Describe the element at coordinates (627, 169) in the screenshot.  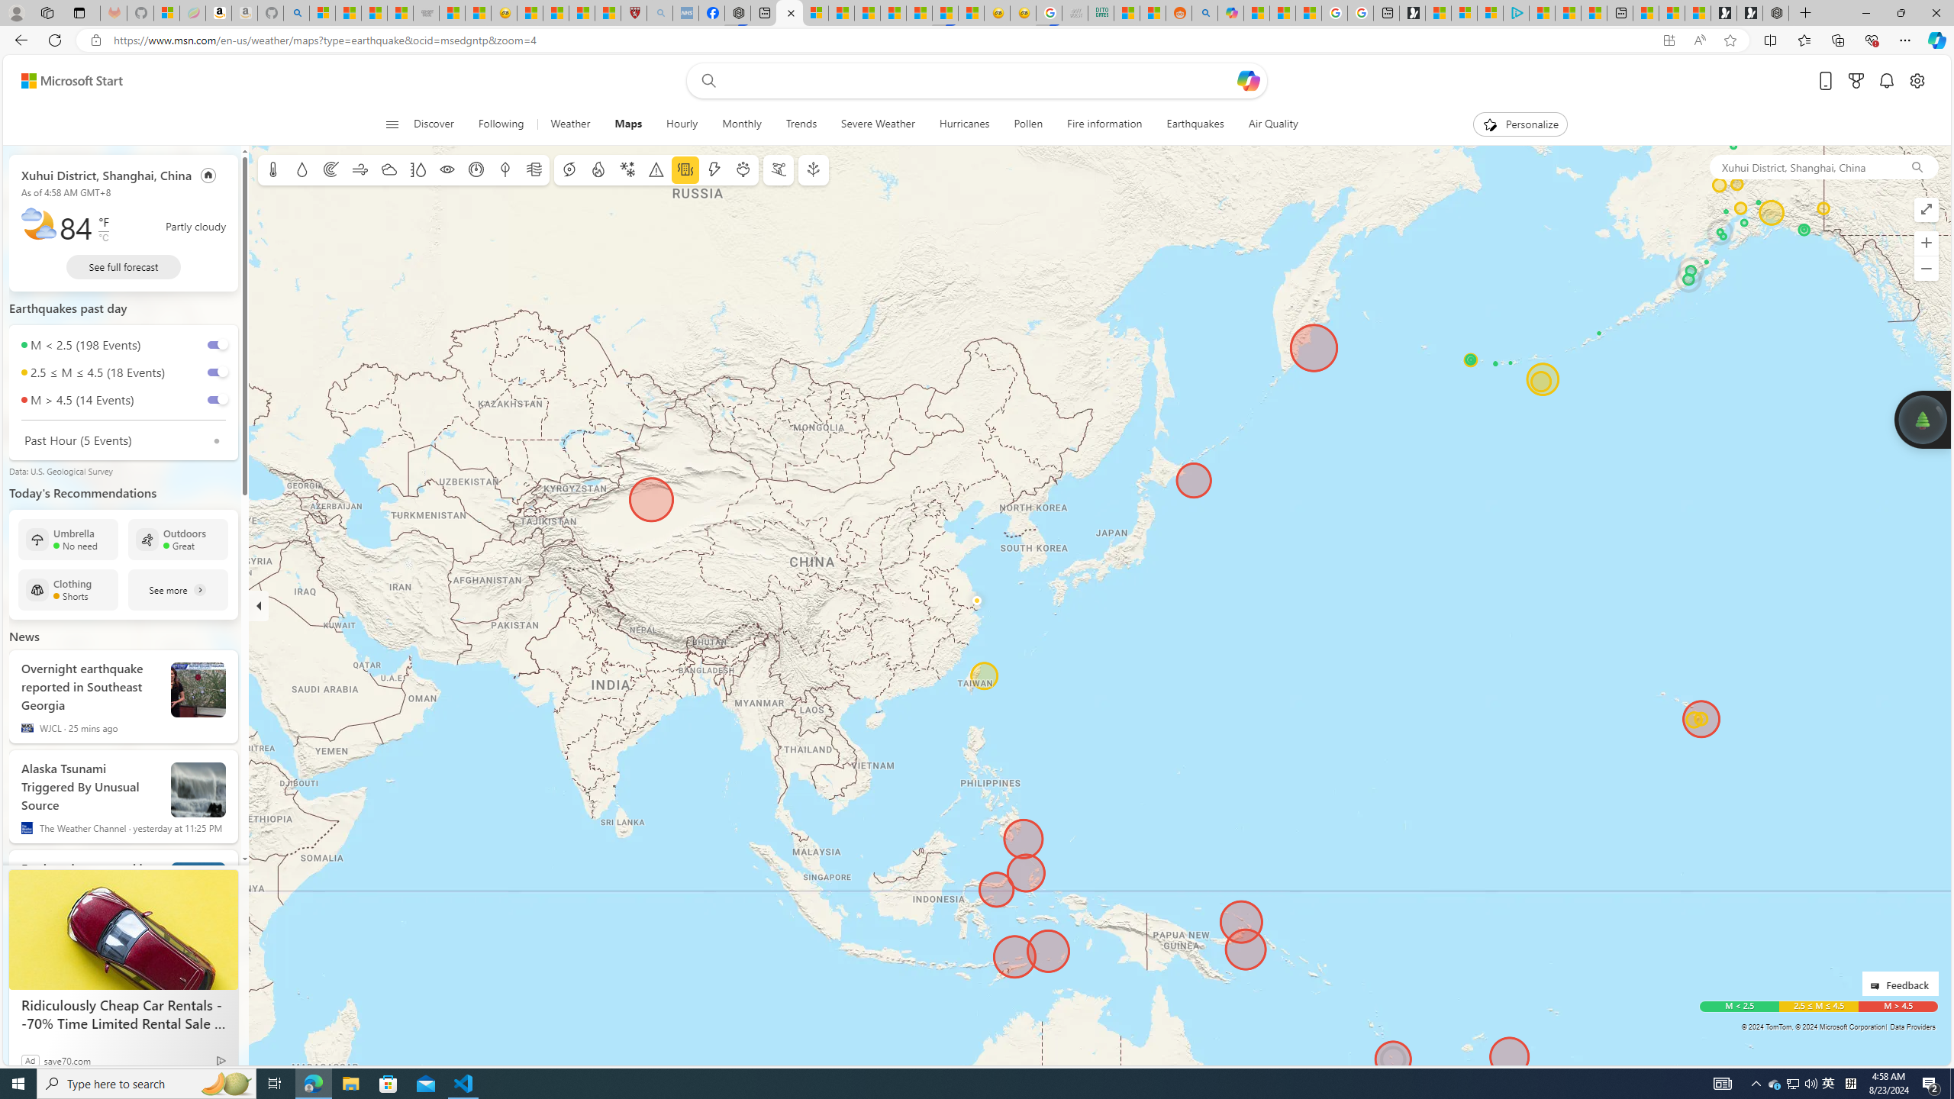
I see `Winter weather` at that location.